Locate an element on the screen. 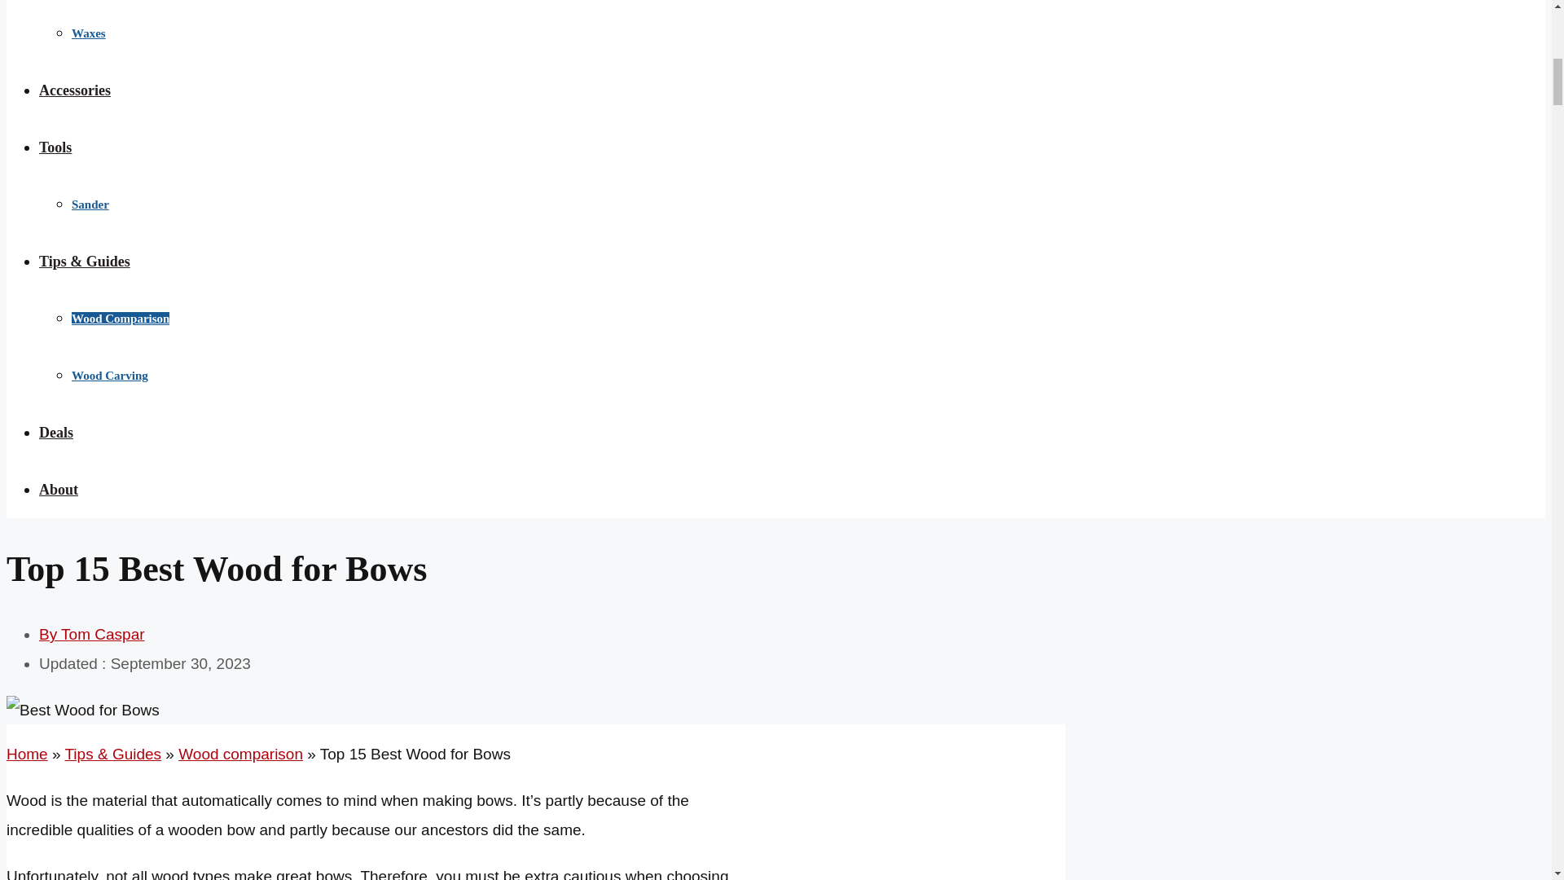  Deals is located at coordinates (56, 432).